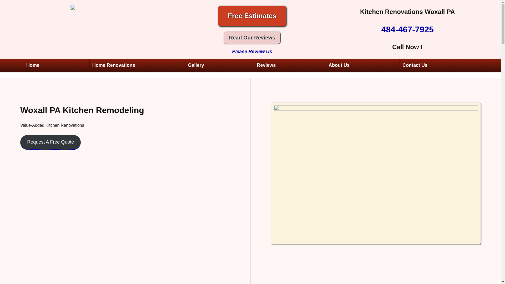 This screenshot has height=284, width=505. Describe the element at coordinates (407, 29) in the screenshot. I see `484-467-7925` at that location.